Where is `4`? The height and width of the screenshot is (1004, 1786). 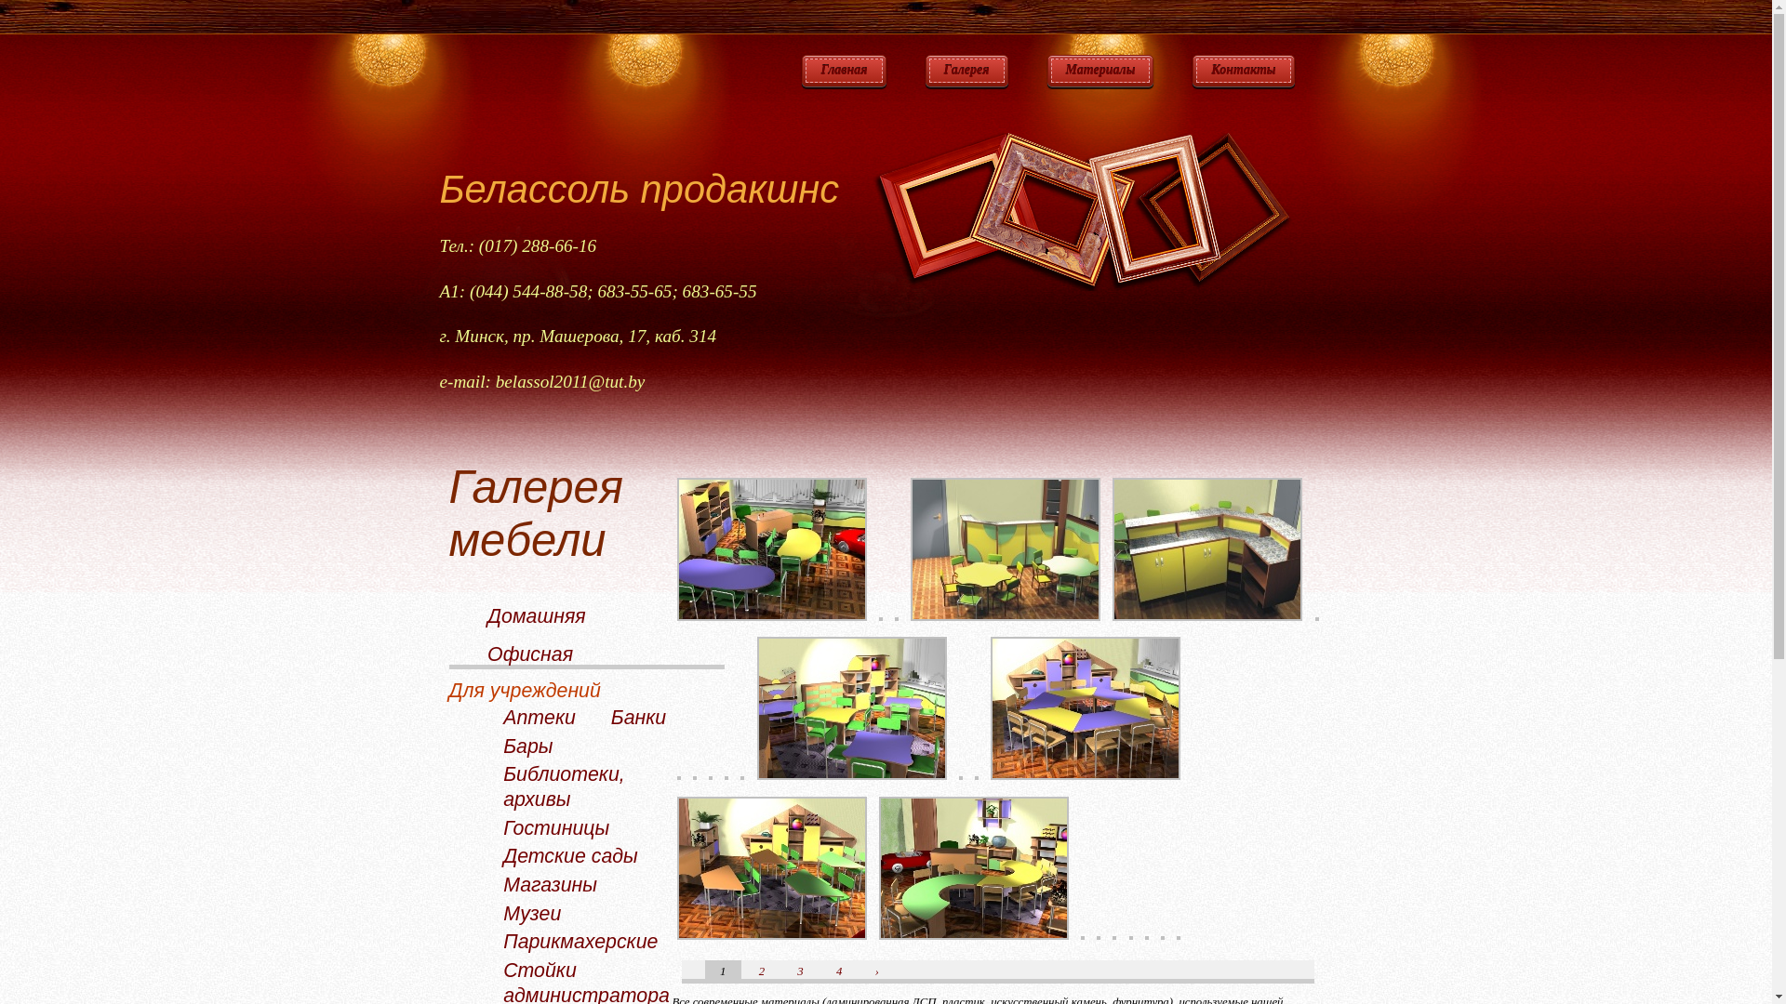 4 is located at coordinates (839, 971).